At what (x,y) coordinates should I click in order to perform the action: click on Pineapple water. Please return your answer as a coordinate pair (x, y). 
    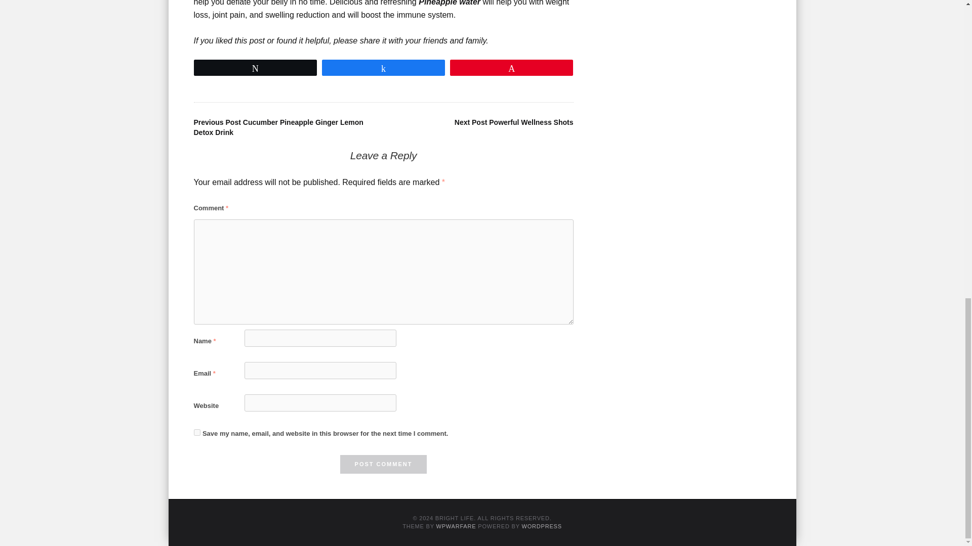
    Looking at the image, I should click on (450, 3).